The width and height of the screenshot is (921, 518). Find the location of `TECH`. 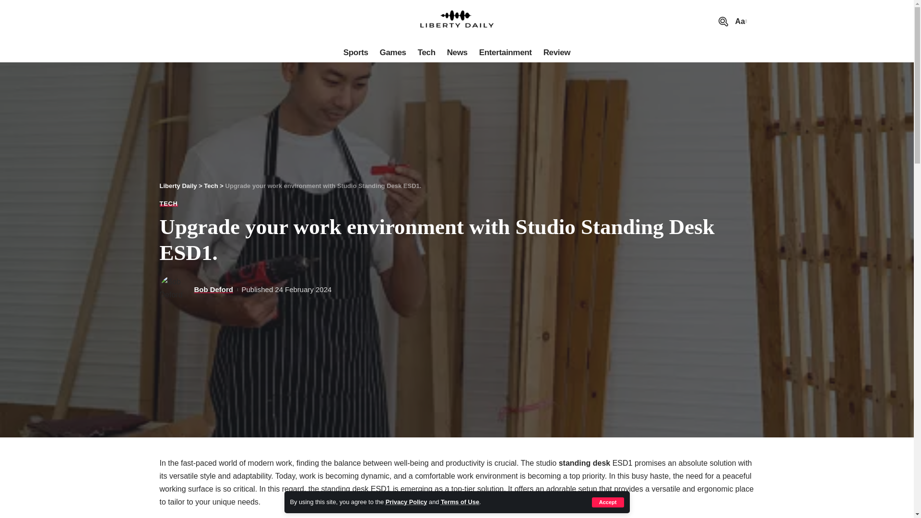

TECH is located at coordinates (168, 203).